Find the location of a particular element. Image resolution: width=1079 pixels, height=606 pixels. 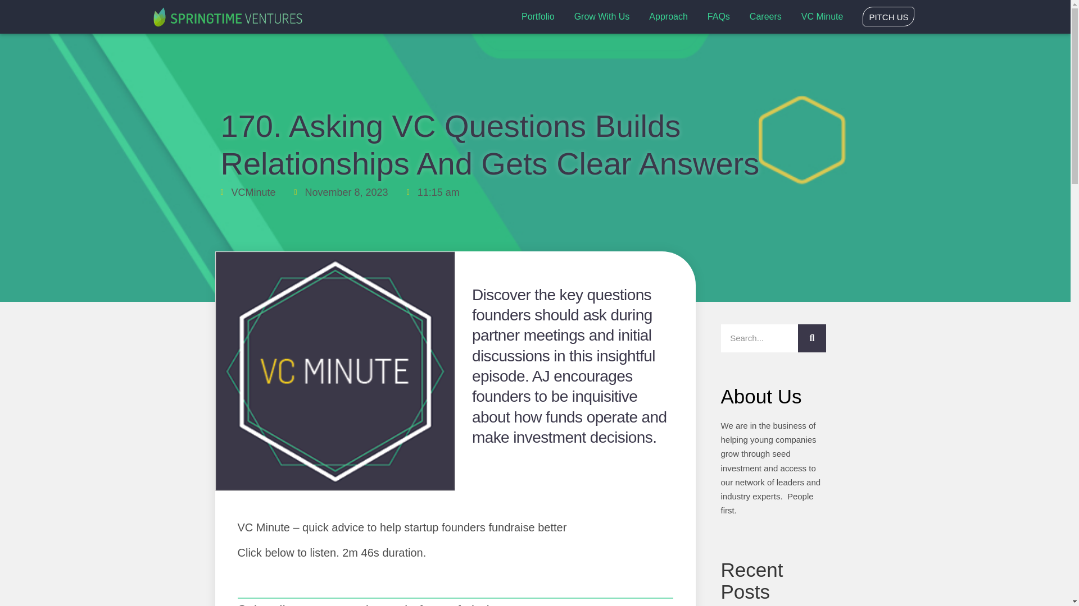

Portfolio is located at coordinates (537, 17).